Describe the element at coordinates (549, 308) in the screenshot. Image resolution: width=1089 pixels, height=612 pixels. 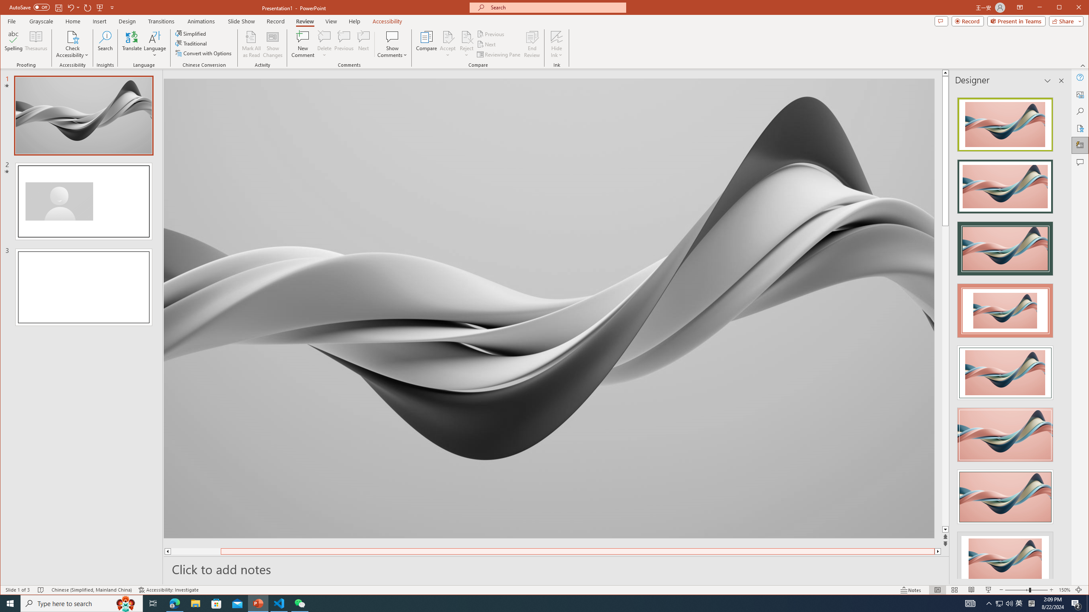
I see `Wavy 3D art` at that location.